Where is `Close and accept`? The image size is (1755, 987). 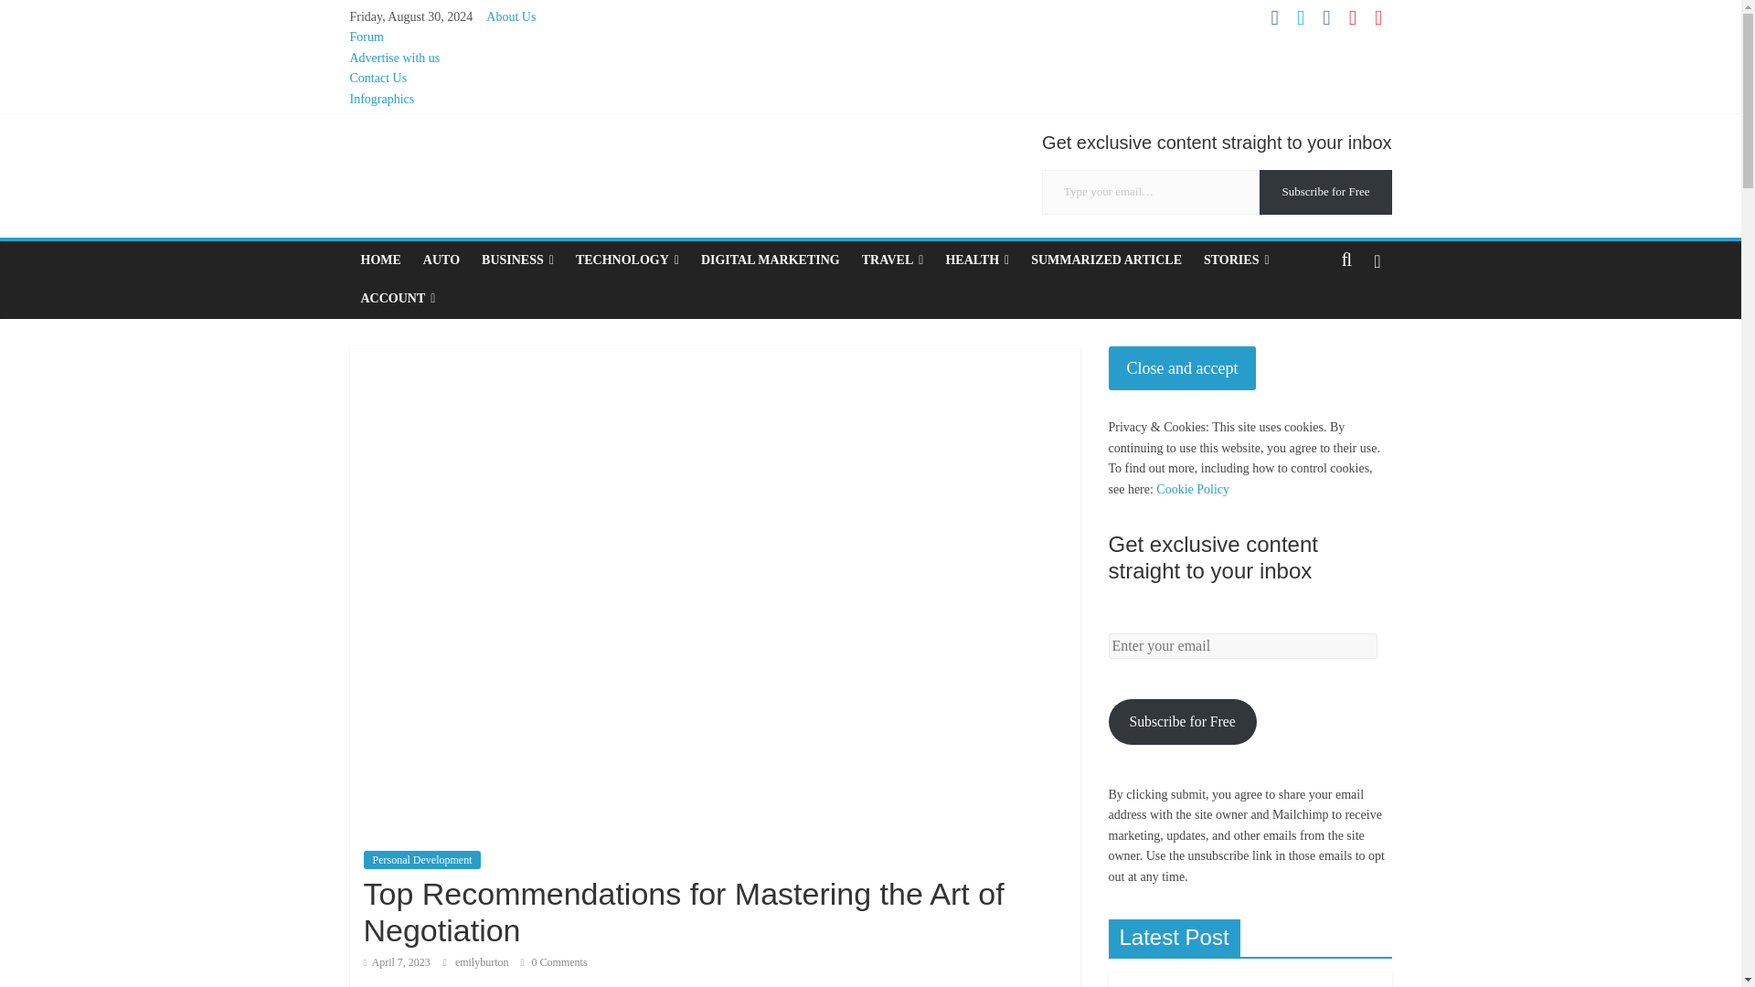
Close and accept is located at coordinates (1181, 368).